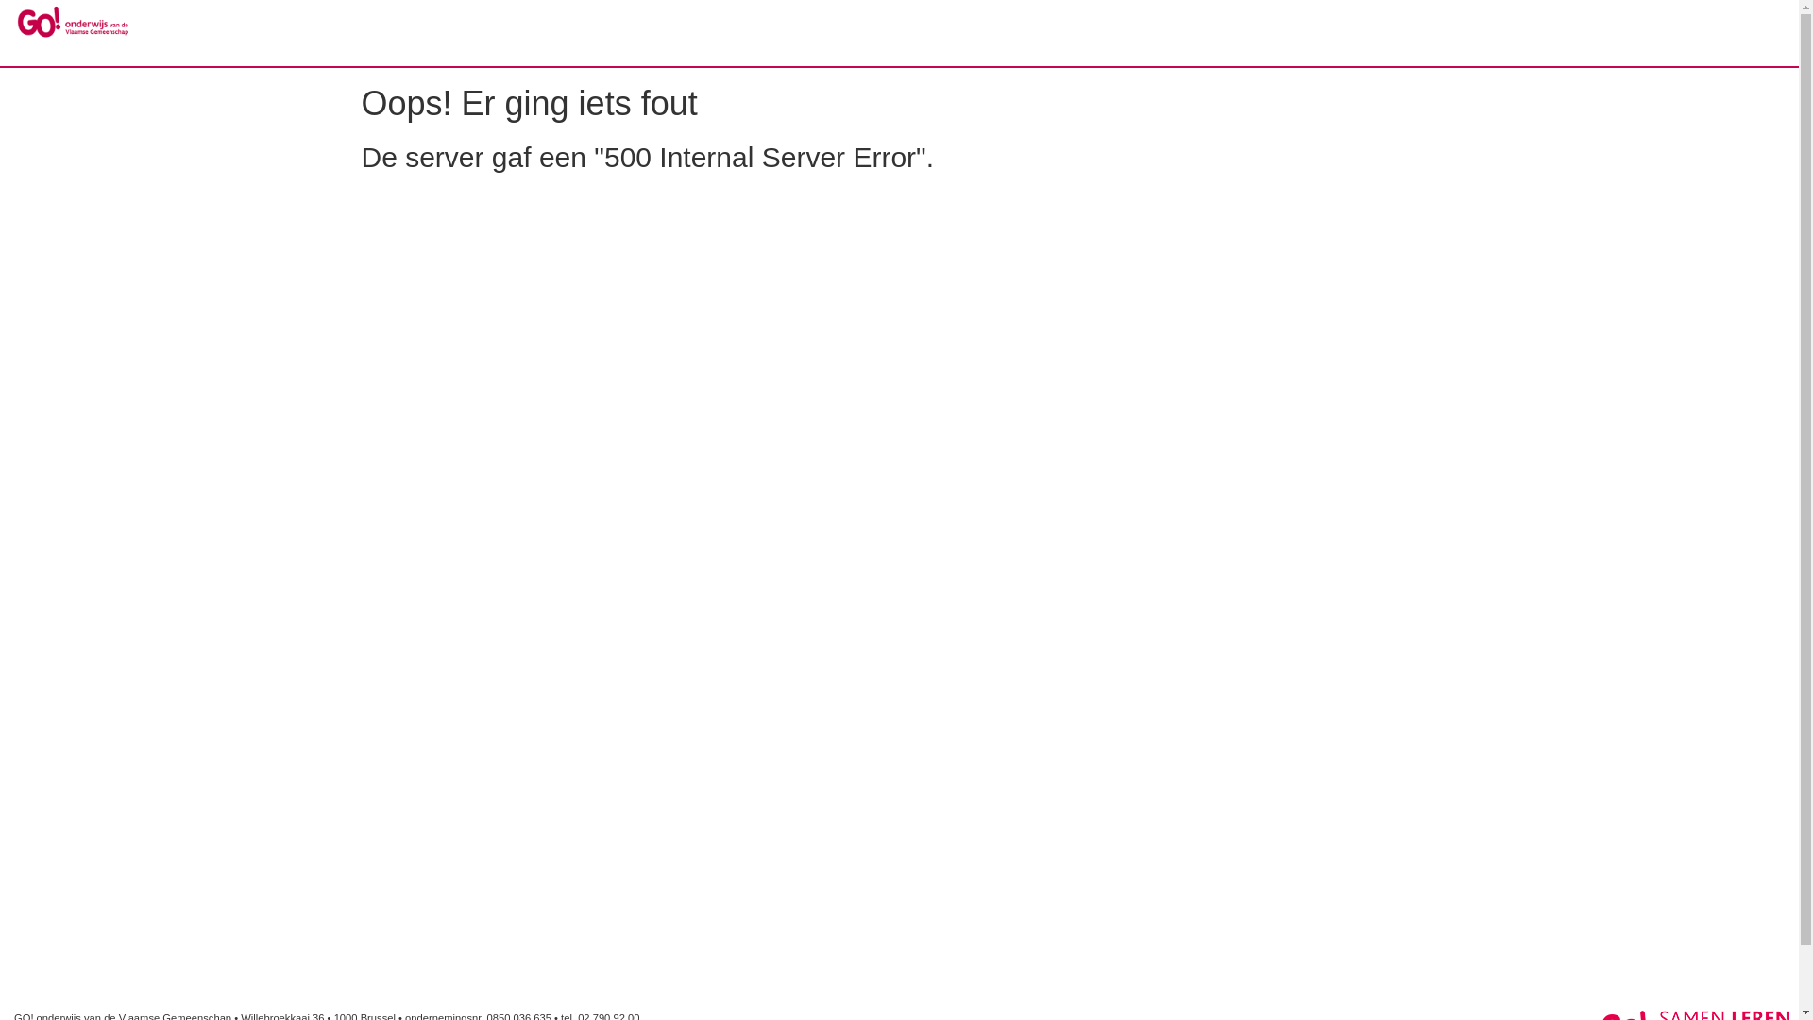 Image resolution: width=1813 pixels, height=1020 pixels. What do you see at coordinates (72, 21) in the screenshot?
I see `GO! Reglement` at bounding box center [72, 21].